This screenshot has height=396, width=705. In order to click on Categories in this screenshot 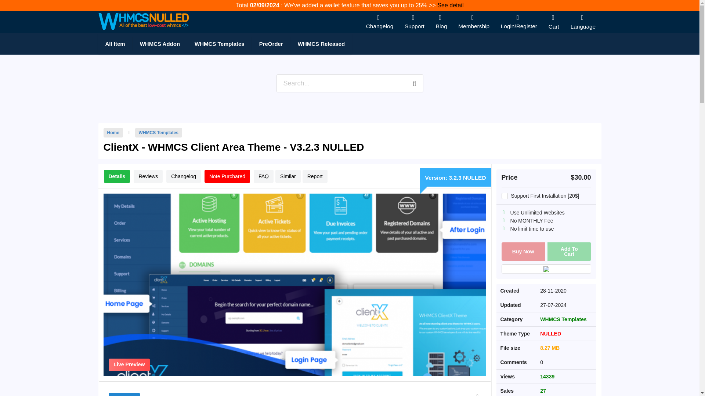, I will do `click(160, 44)`.